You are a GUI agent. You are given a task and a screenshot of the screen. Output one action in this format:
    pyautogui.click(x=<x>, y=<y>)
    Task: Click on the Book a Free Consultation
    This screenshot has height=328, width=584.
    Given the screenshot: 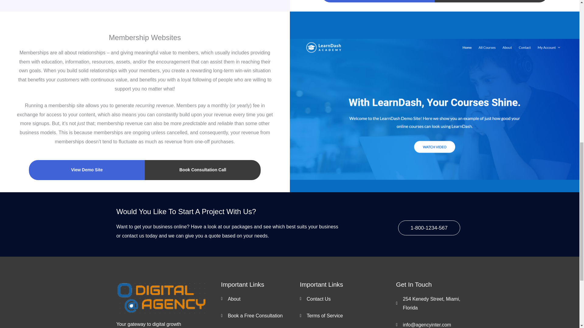 What is the action you would take?
    pyautogui.click(x=260, y=316)
    